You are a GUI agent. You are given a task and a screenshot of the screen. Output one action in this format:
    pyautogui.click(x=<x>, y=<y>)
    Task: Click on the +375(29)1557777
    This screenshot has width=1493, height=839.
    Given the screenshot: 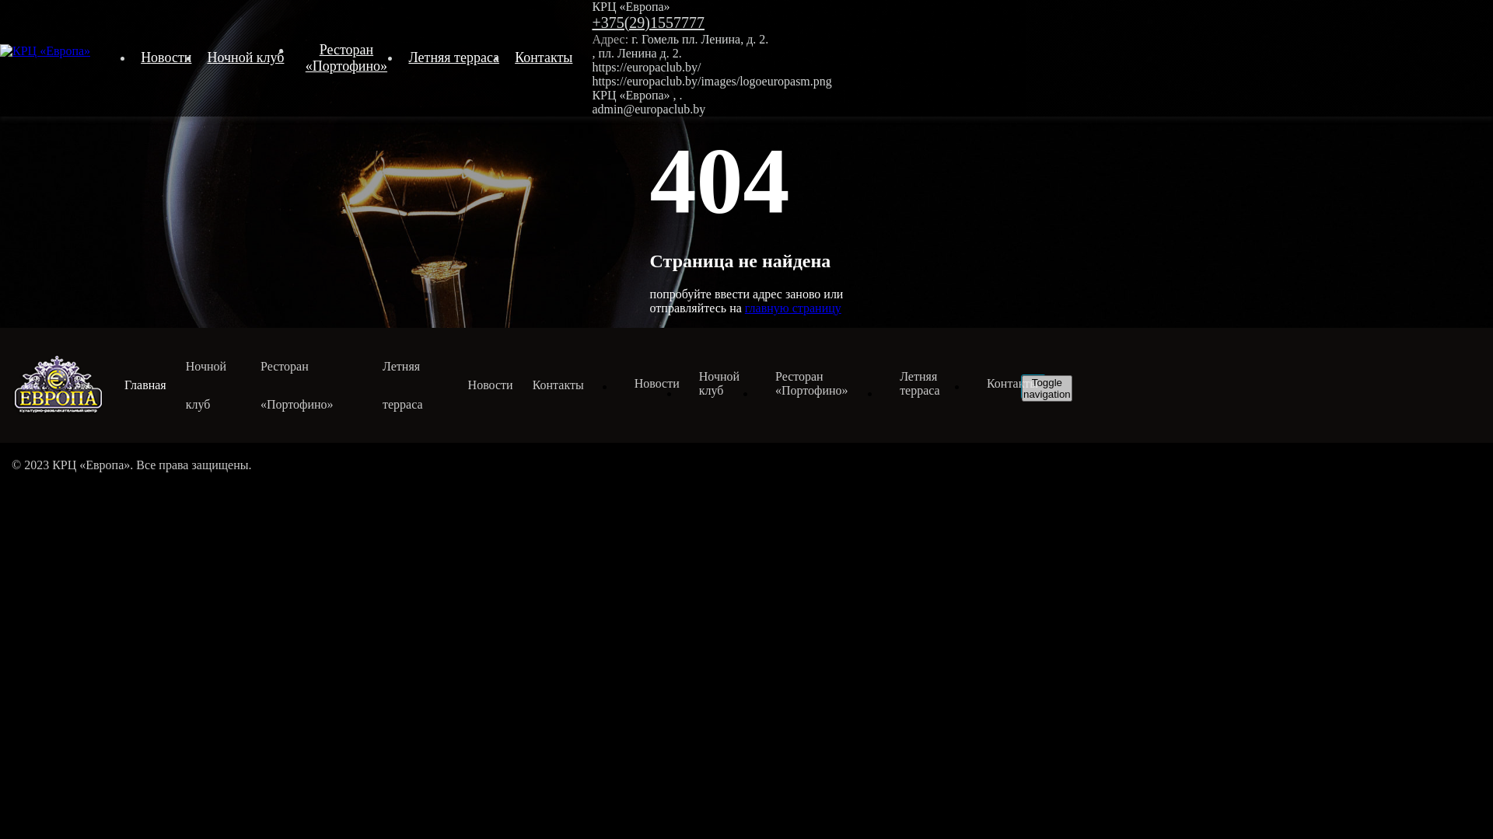 What is the action you would take?
    pyautogui.click(x=649, y=23)
    